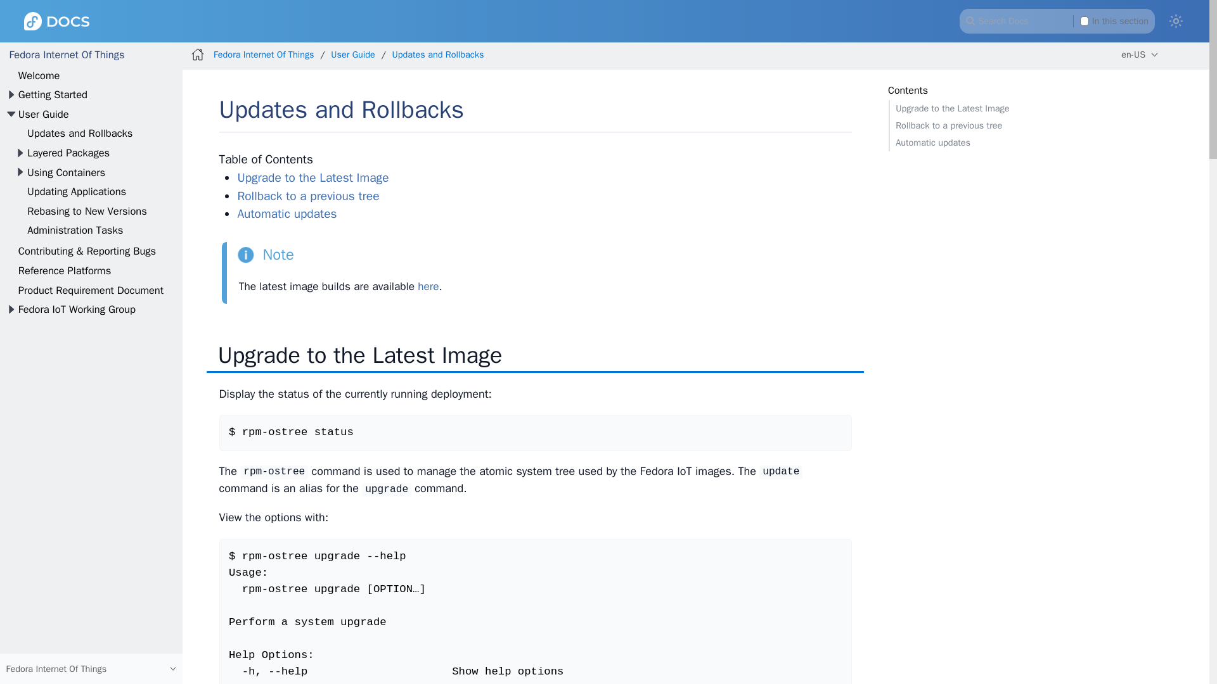 The image size is (1217, 684). What do you see at coordinates (66, 172) in the screenshot?
I see `Using Containers` at bounding box center [66, 172].